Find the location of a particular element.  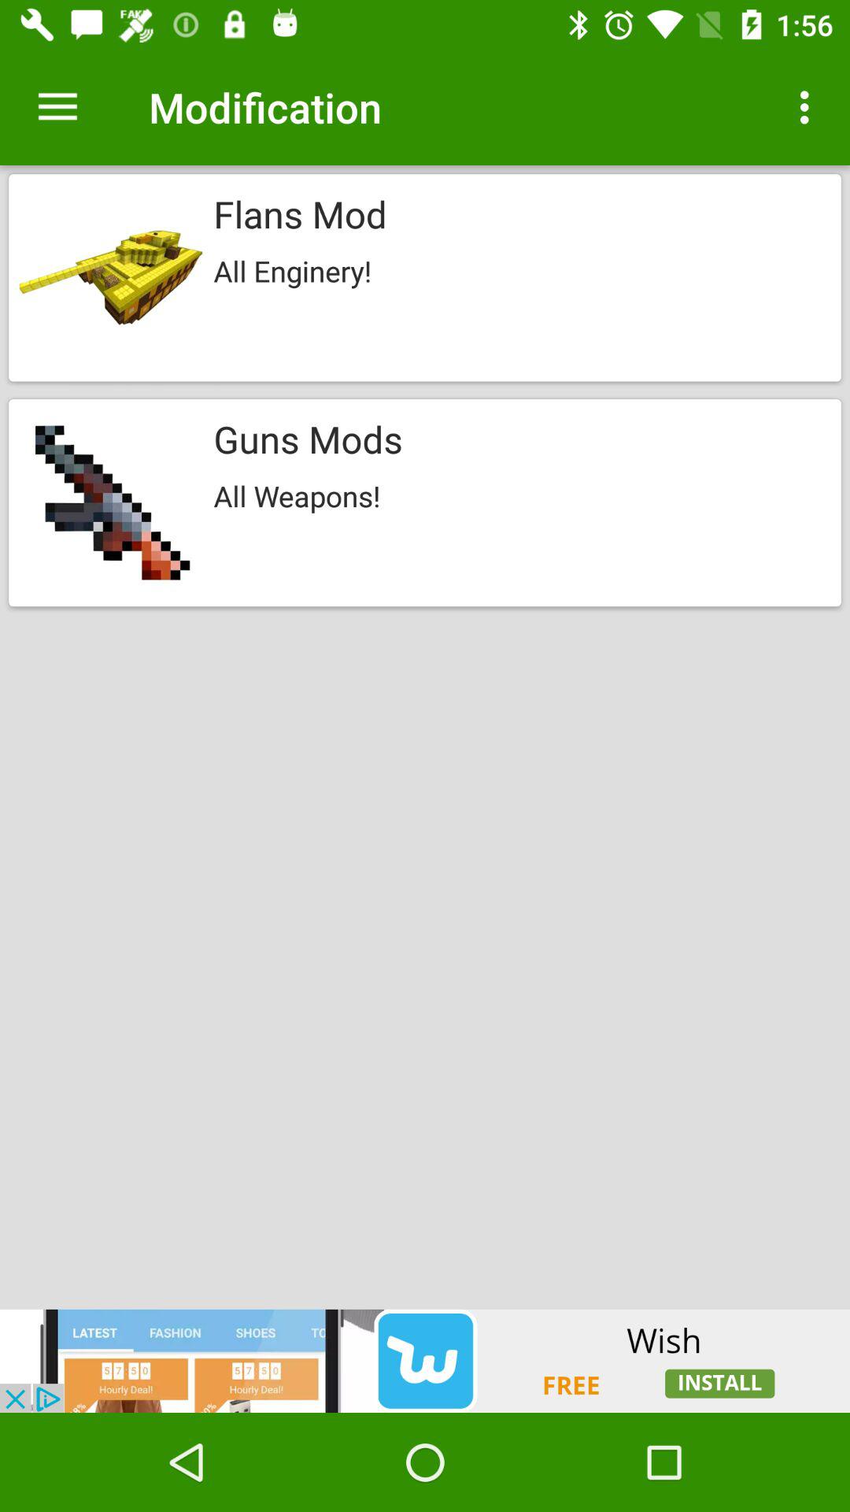

open advertisement is located at coordinates (425, 1361).